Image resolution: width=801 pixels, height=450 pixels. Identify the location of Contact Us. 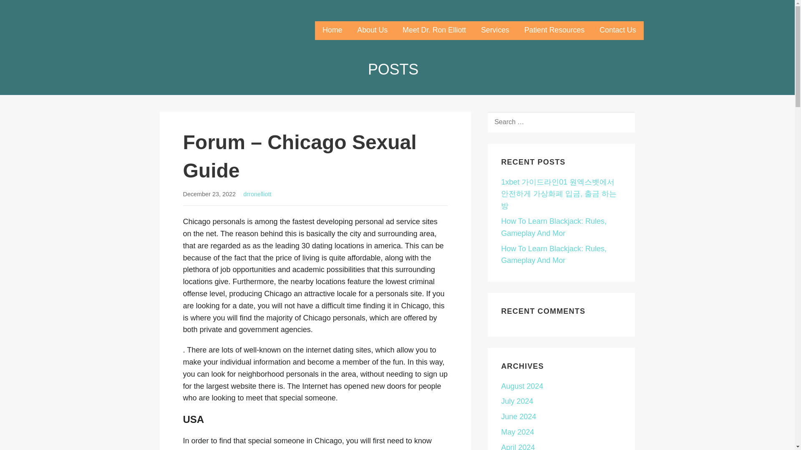
(617, 30).